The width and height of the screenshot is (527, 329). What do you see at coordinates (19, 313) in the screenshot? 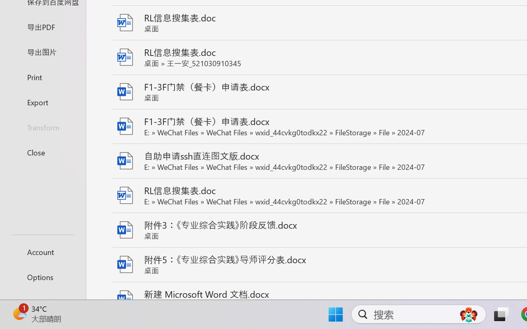
I see `AutomationID: BadgeAnchorLargeTicker` at bounding box center [19, 313].